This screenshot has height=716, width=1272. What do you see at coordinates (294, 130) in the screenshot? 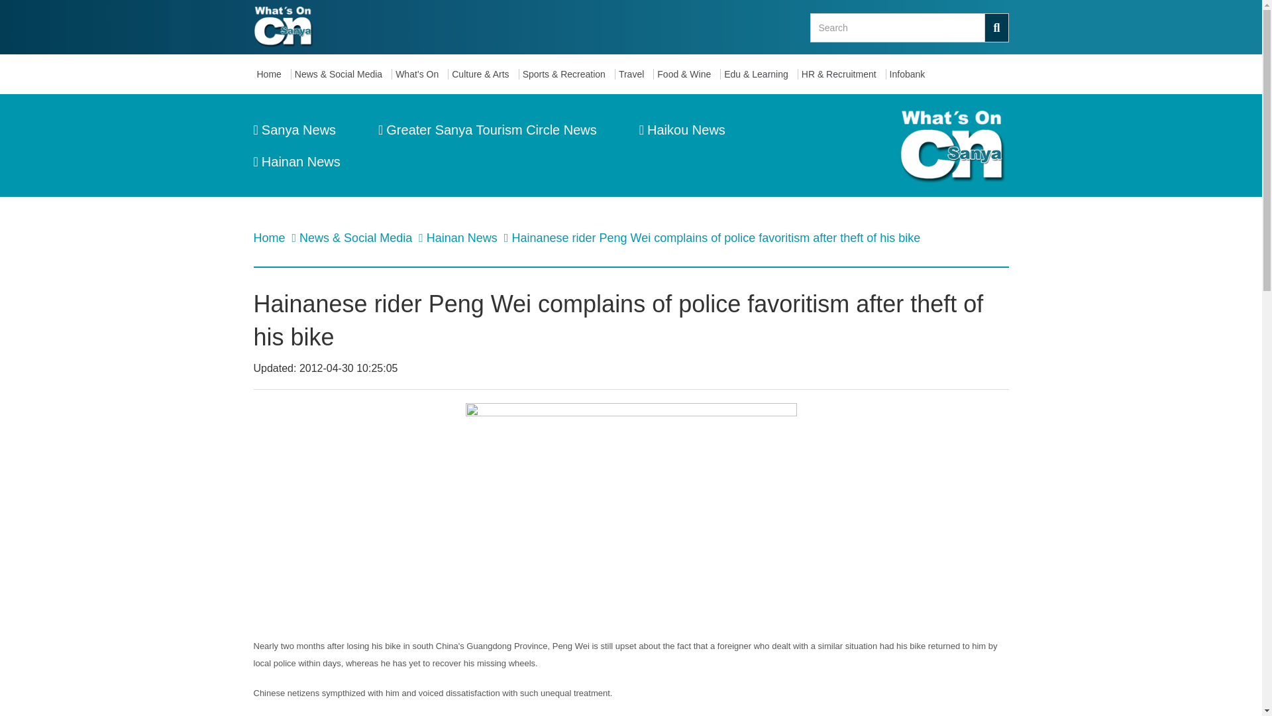
I see `Sanya News` at bounding box center [294, 130].